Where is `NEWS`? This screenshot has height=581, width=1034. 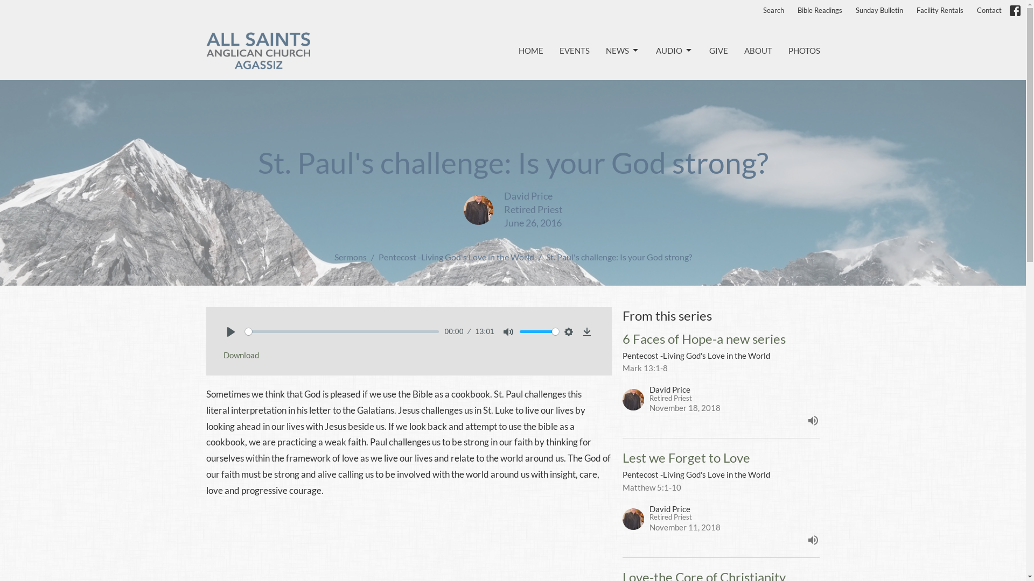
NEWS is located at coordinates (623, 51).